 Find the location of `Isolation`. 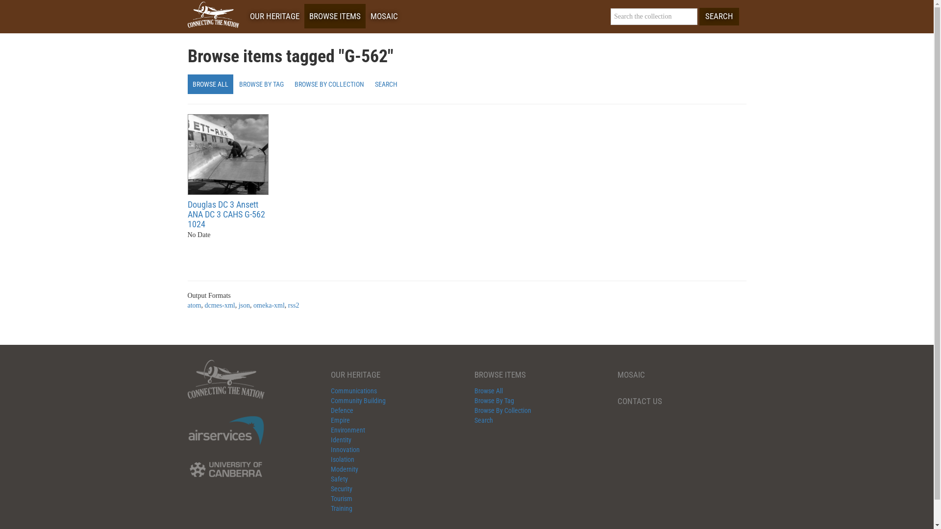

Isolation is located at coordinates (343, 459).